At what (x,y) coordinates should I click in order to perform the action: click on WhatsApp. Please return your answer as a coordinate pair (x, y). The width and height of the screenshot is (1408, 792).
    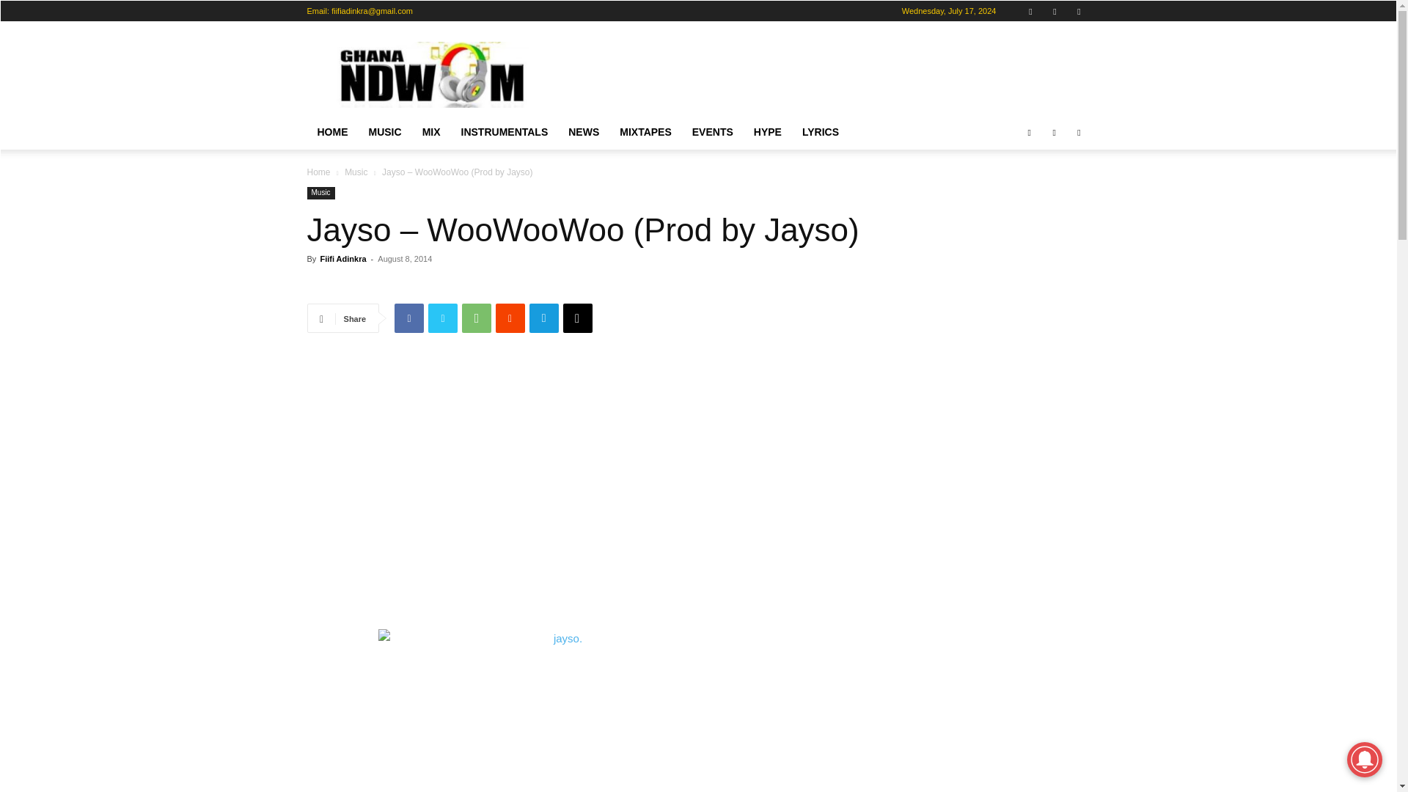
    Looking at the image, I should click on (477, 318).